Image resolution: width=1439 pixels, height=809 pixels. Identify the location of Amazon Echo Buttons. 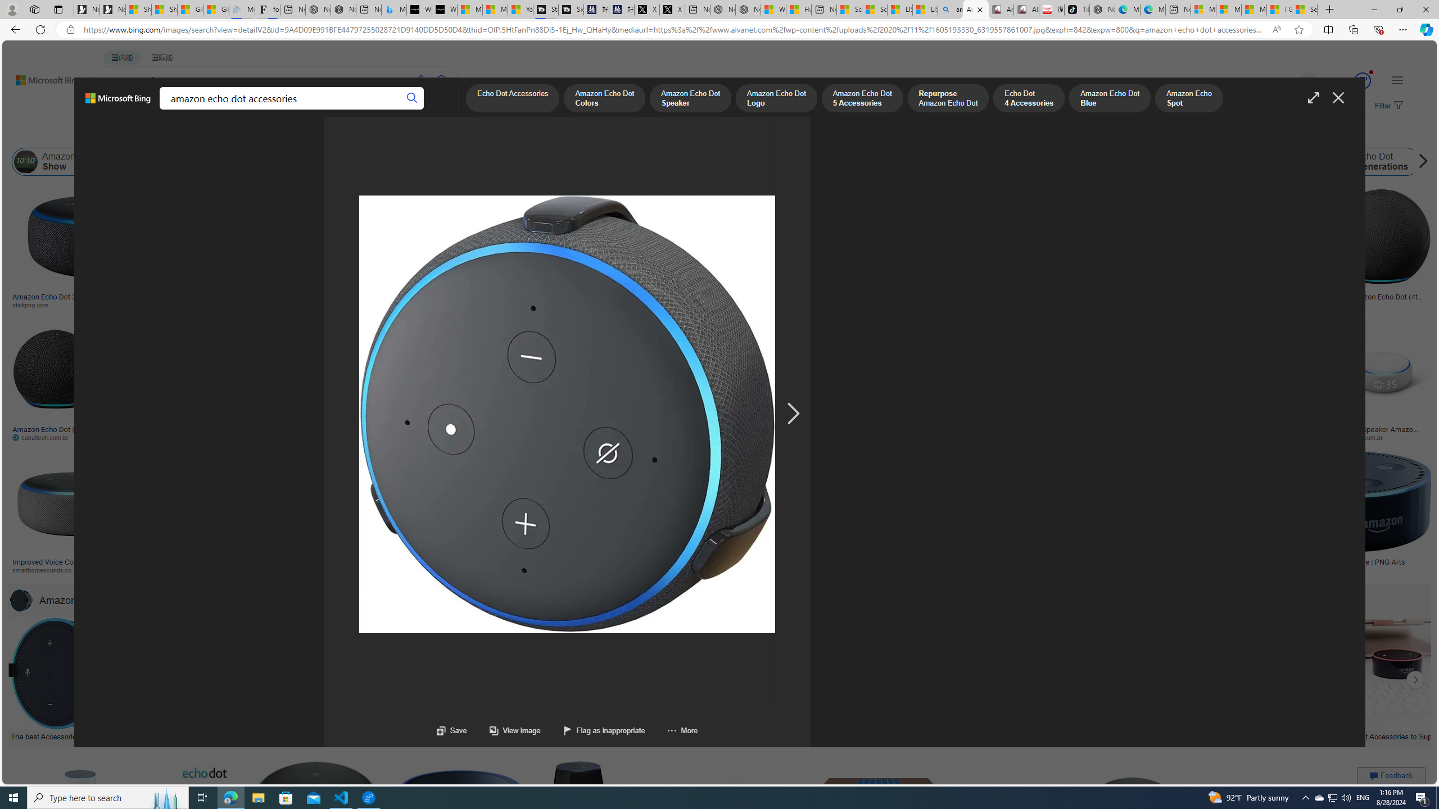
(1438, 162).